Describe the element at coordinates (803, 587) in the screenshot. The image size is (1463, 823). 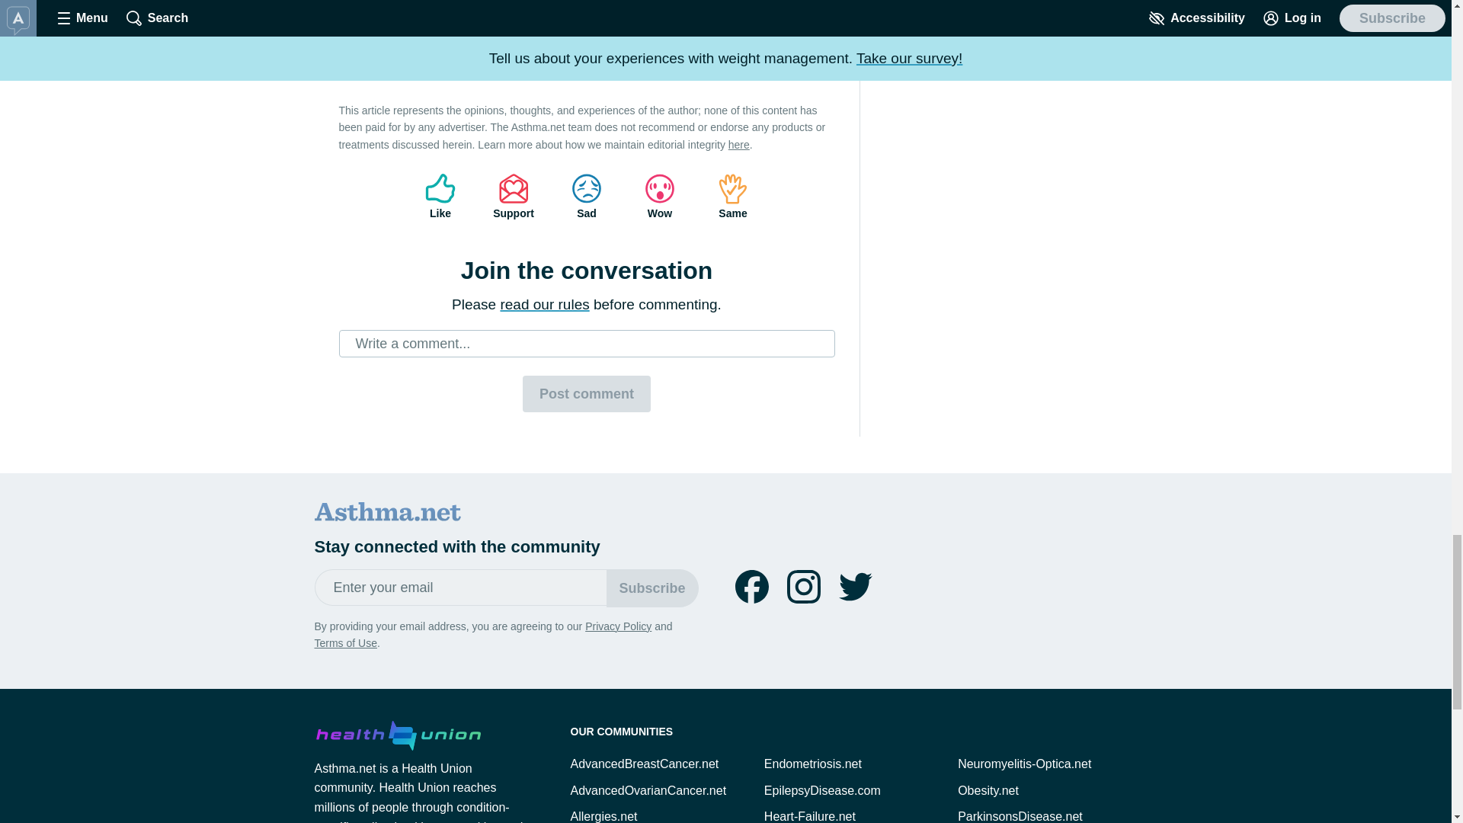
I see `Follow us on instagram` at that location.